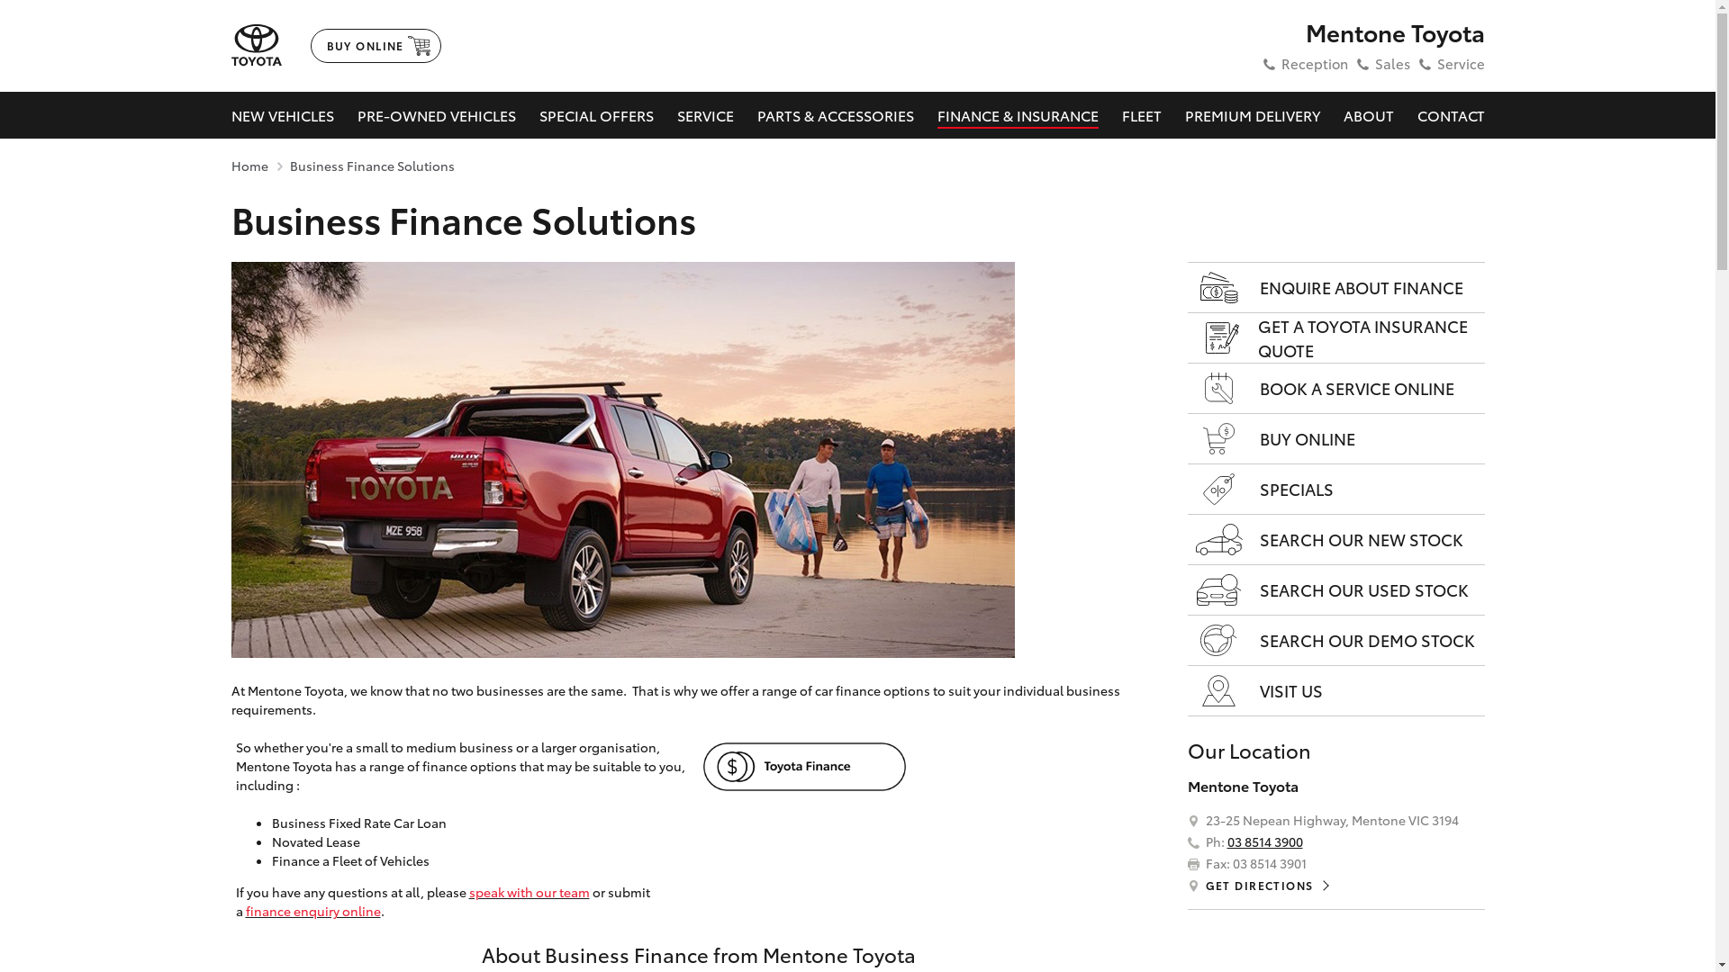  What do you see at coordinates (1335, 590) in the screenshot?
I see `SEARCH OUR USED STOCK` at bounding box center [1335, 590].